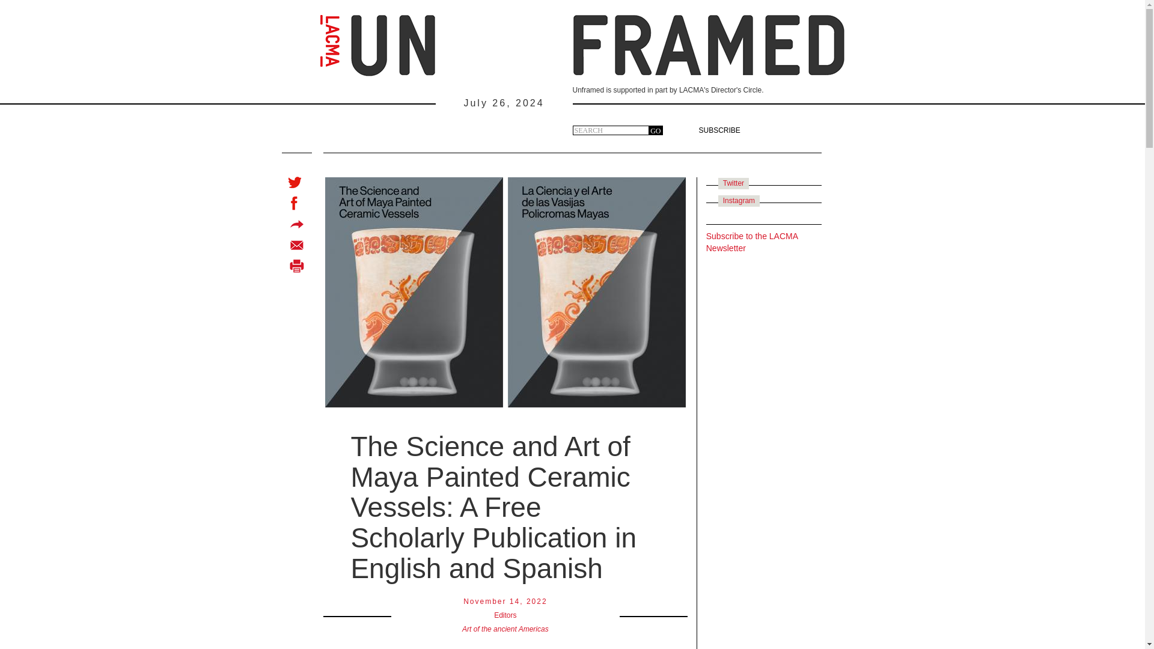 Image resolution: width=1154 pixels, height=649 pixels. I want to click on Print, so click(297, 266).